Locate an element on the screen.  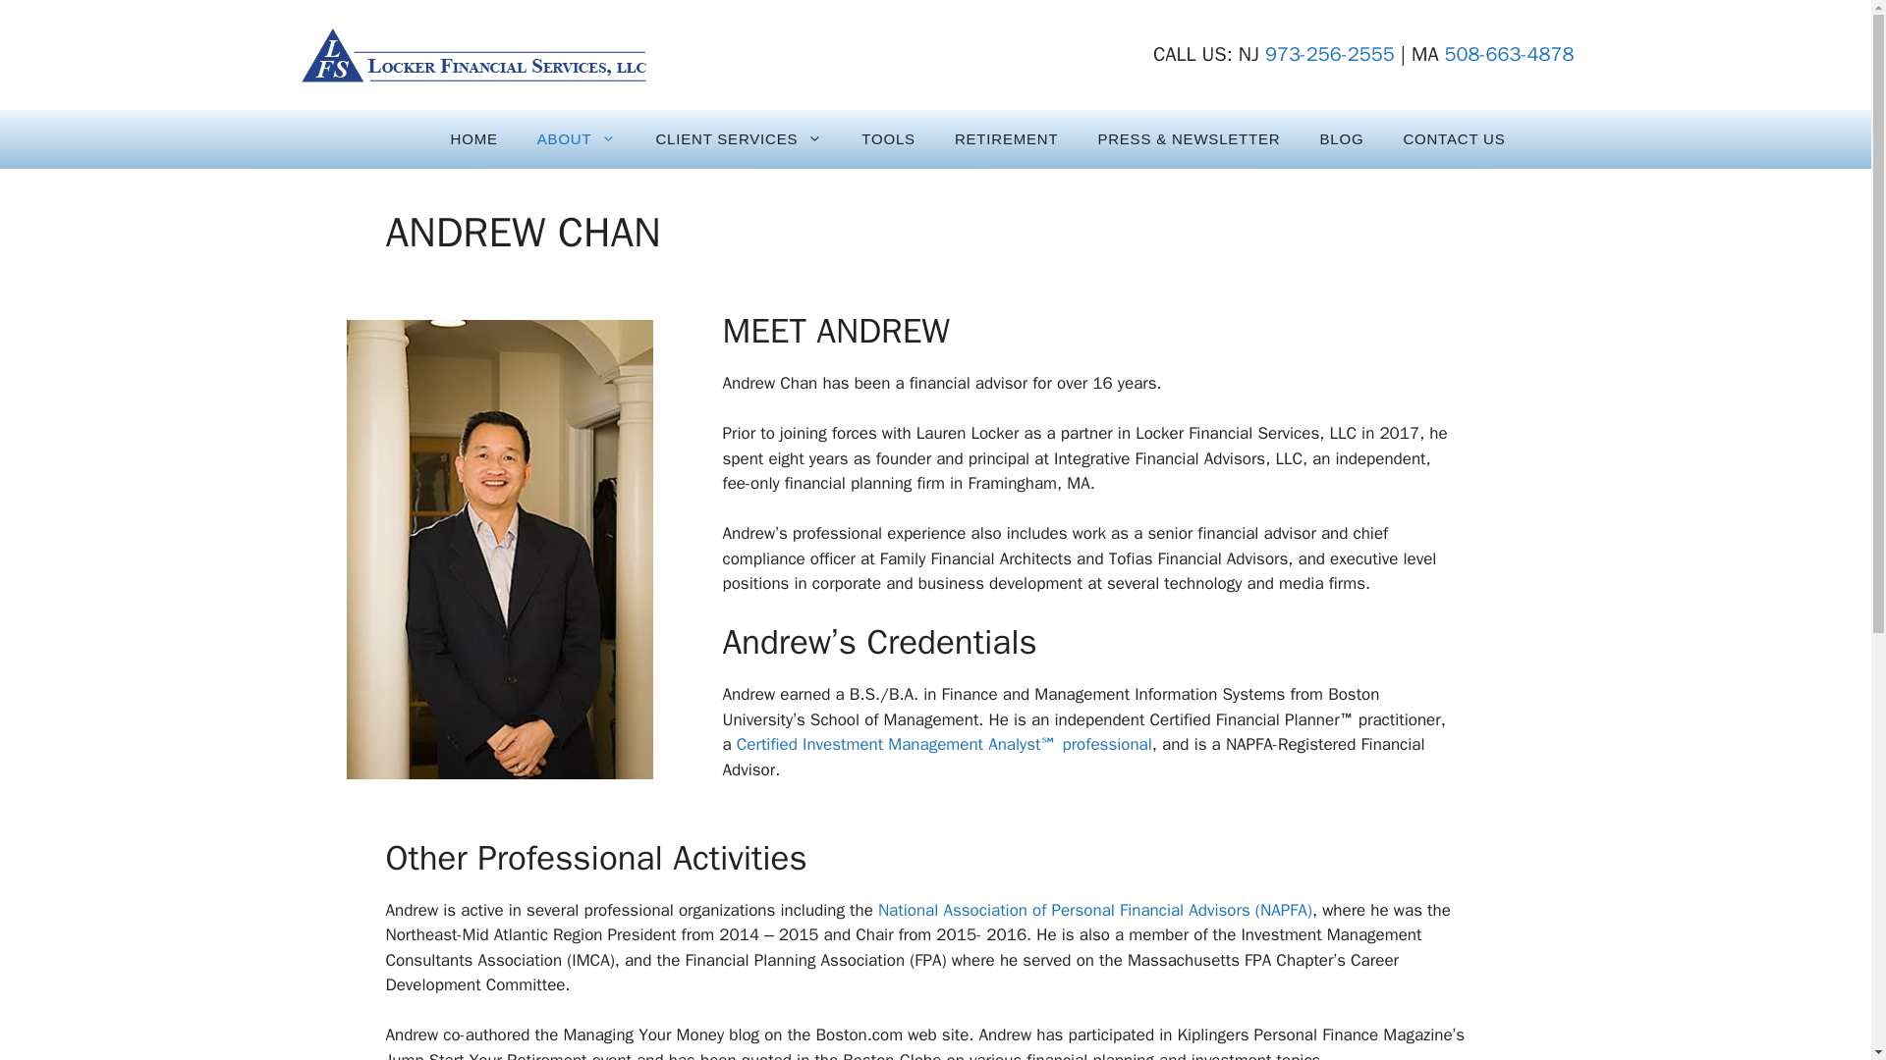
BLOG is located at coordinates (1340, 139).